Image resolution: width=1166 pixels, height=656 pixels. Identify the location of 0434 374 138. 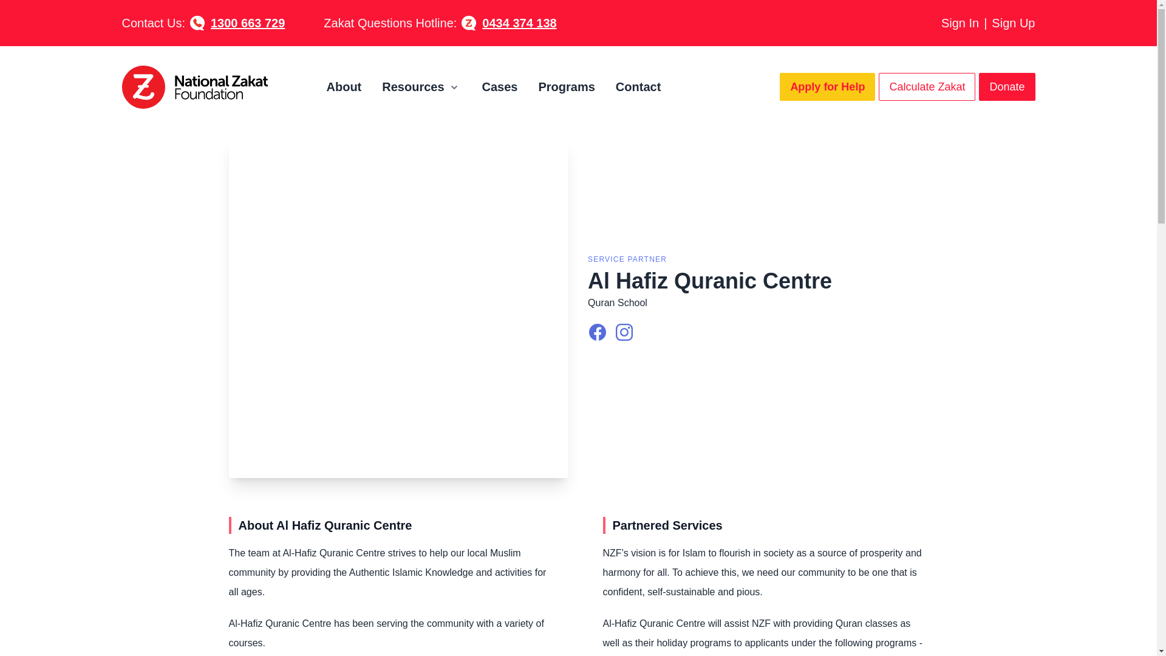
(517, 22).